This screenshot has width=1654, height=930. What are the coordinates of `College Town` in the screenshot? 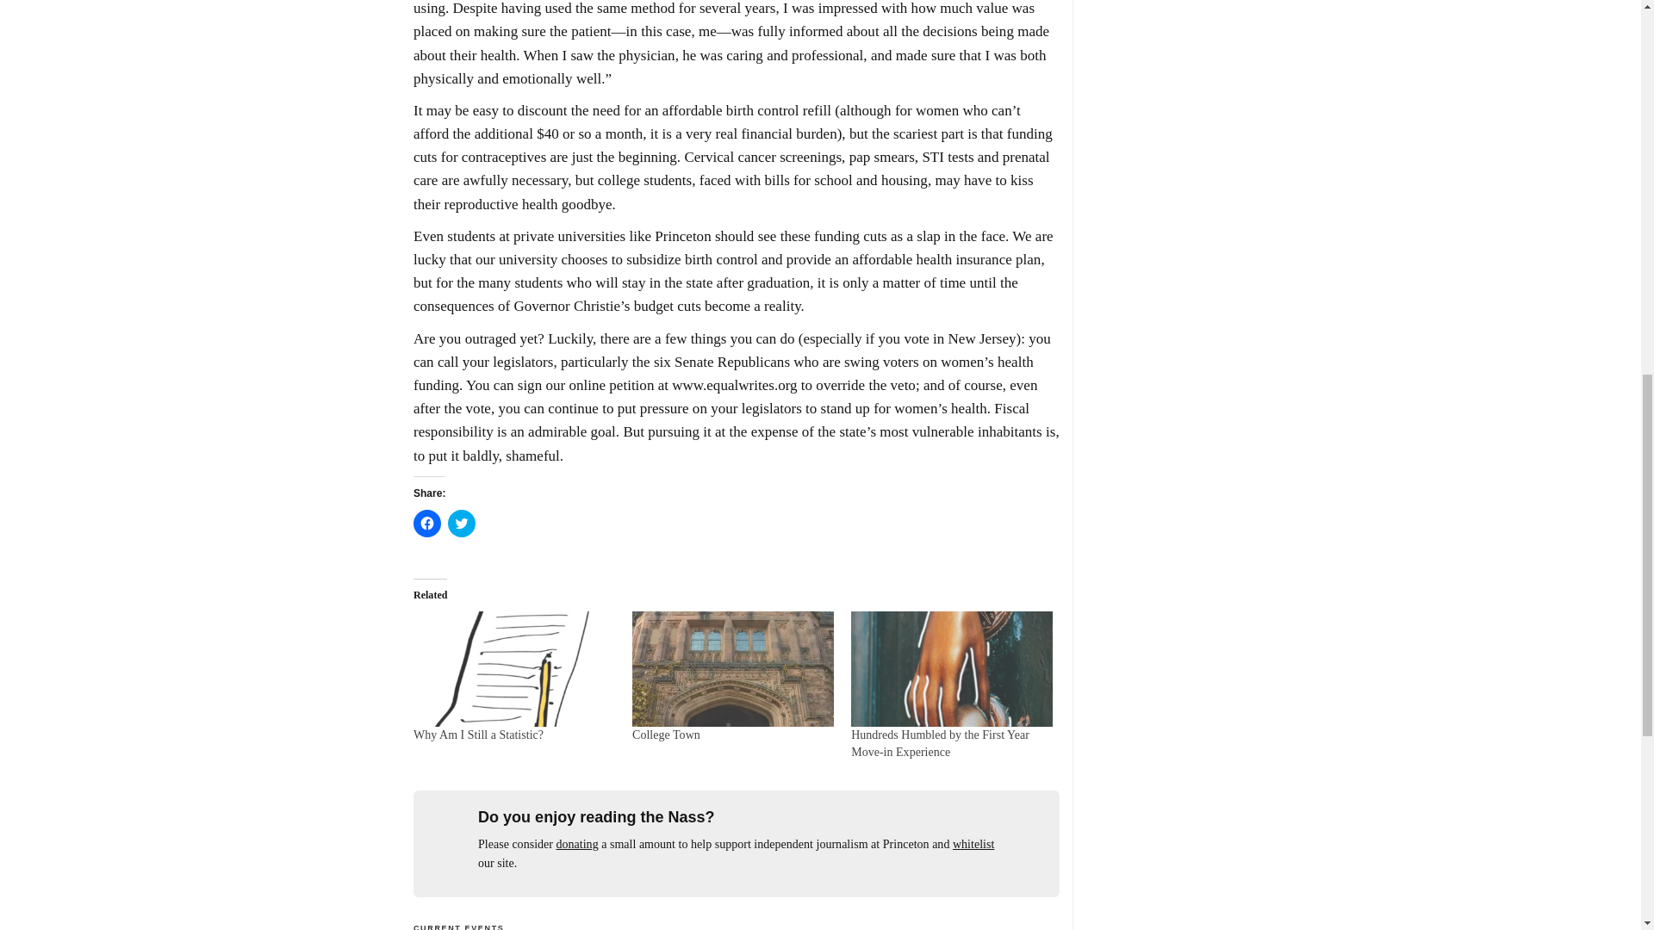 It's located at (665, 734).